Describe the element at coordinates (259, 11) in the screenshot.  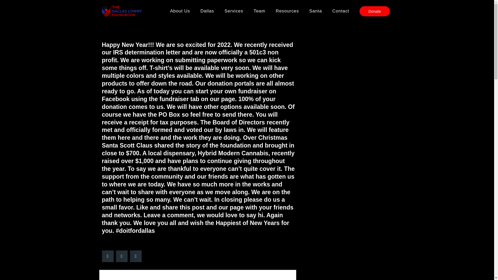
I see `Team` at that location.